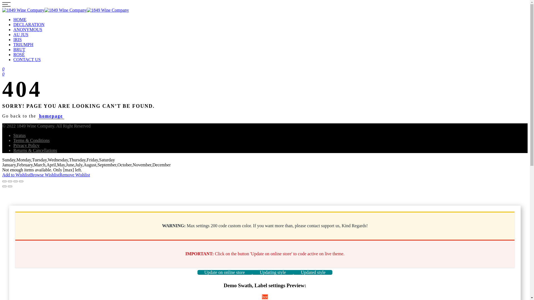  I want to click on Close (Esc), so click(4, 181).